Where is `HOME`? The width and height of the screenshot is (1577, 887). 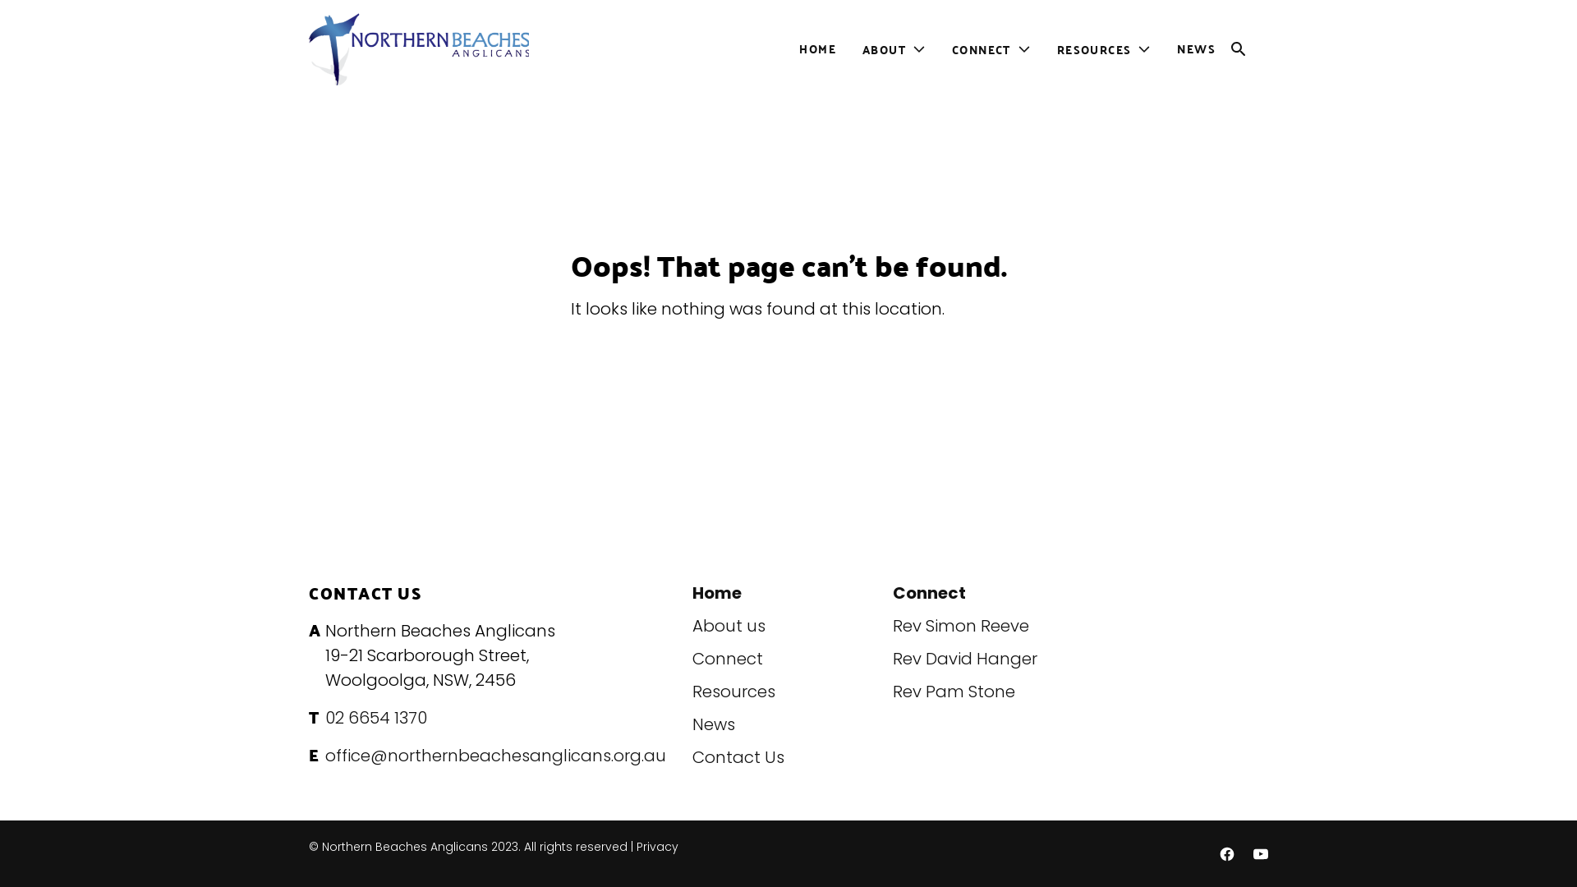 HOME is located at coordinates (818, 49).